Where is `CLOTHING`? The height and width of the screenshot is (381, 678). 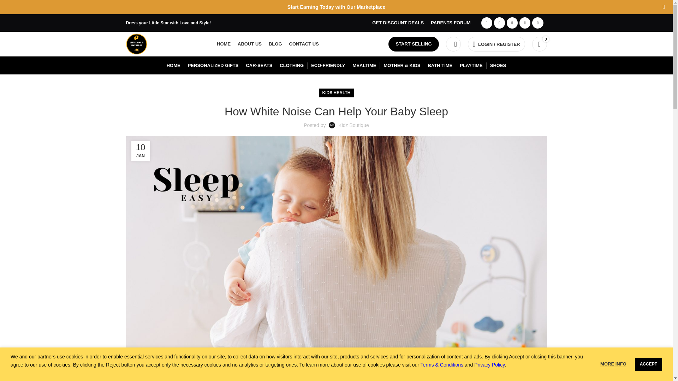
CLOTHING is located at coordinates (292, 66).